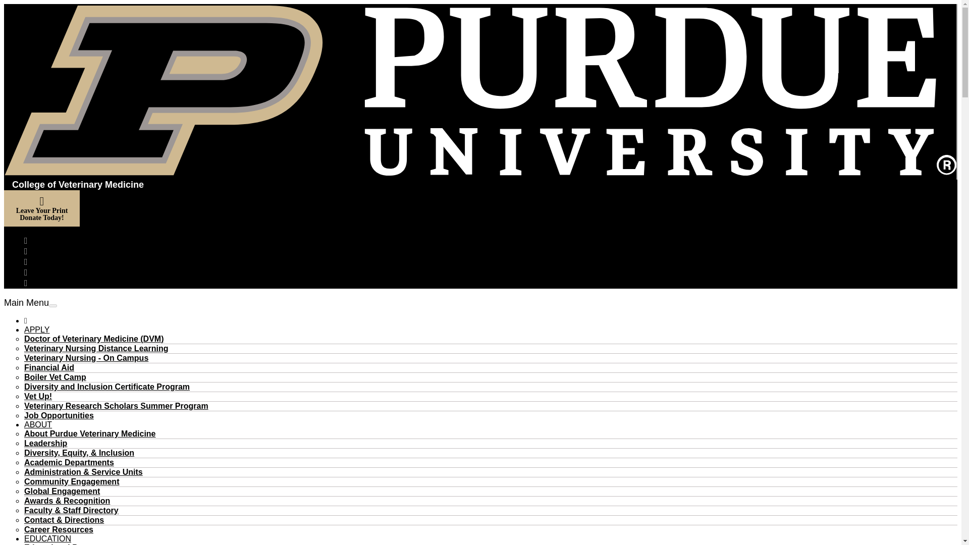 The image size is (969, 545). Describe the element at coordinates (62, 491) in the screenshot. I see `Global Engagement` at that location.